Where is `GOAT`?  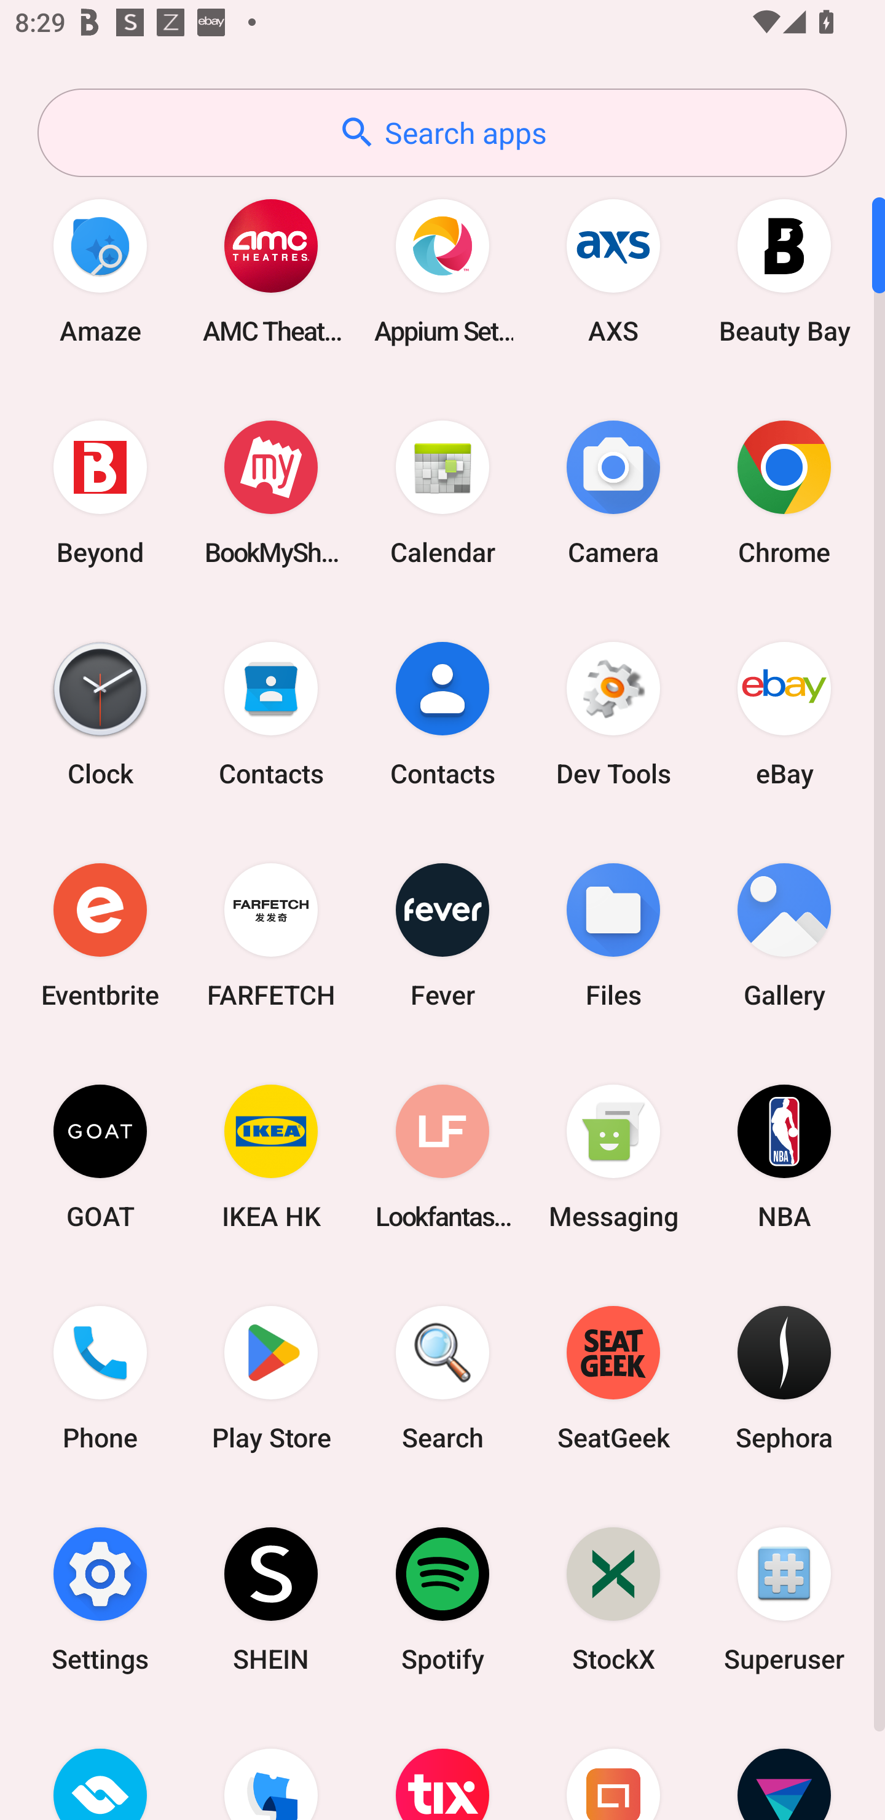 GOAT is located at coordinates (100, 1156).